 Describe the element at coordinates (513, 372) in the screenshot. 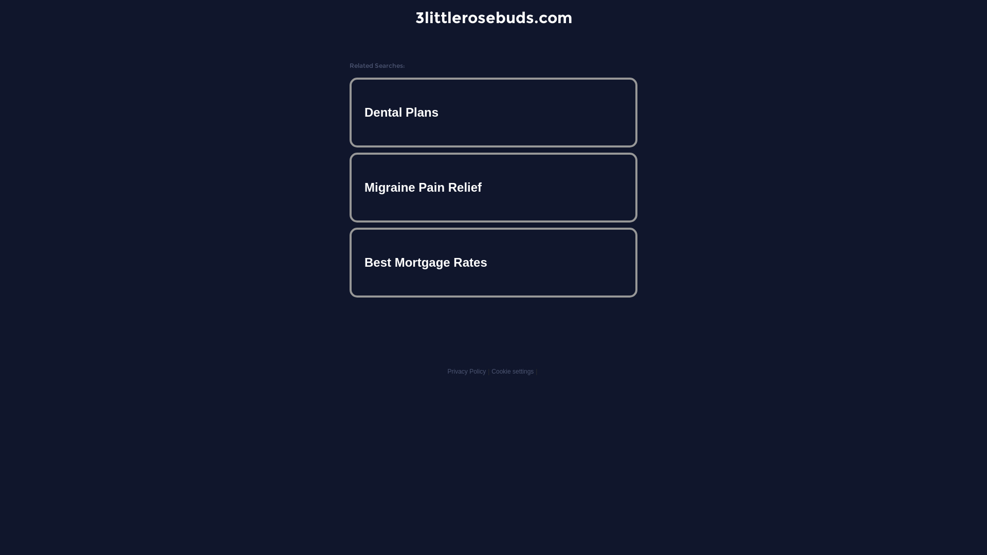

I see `Cookie settings` at that location.